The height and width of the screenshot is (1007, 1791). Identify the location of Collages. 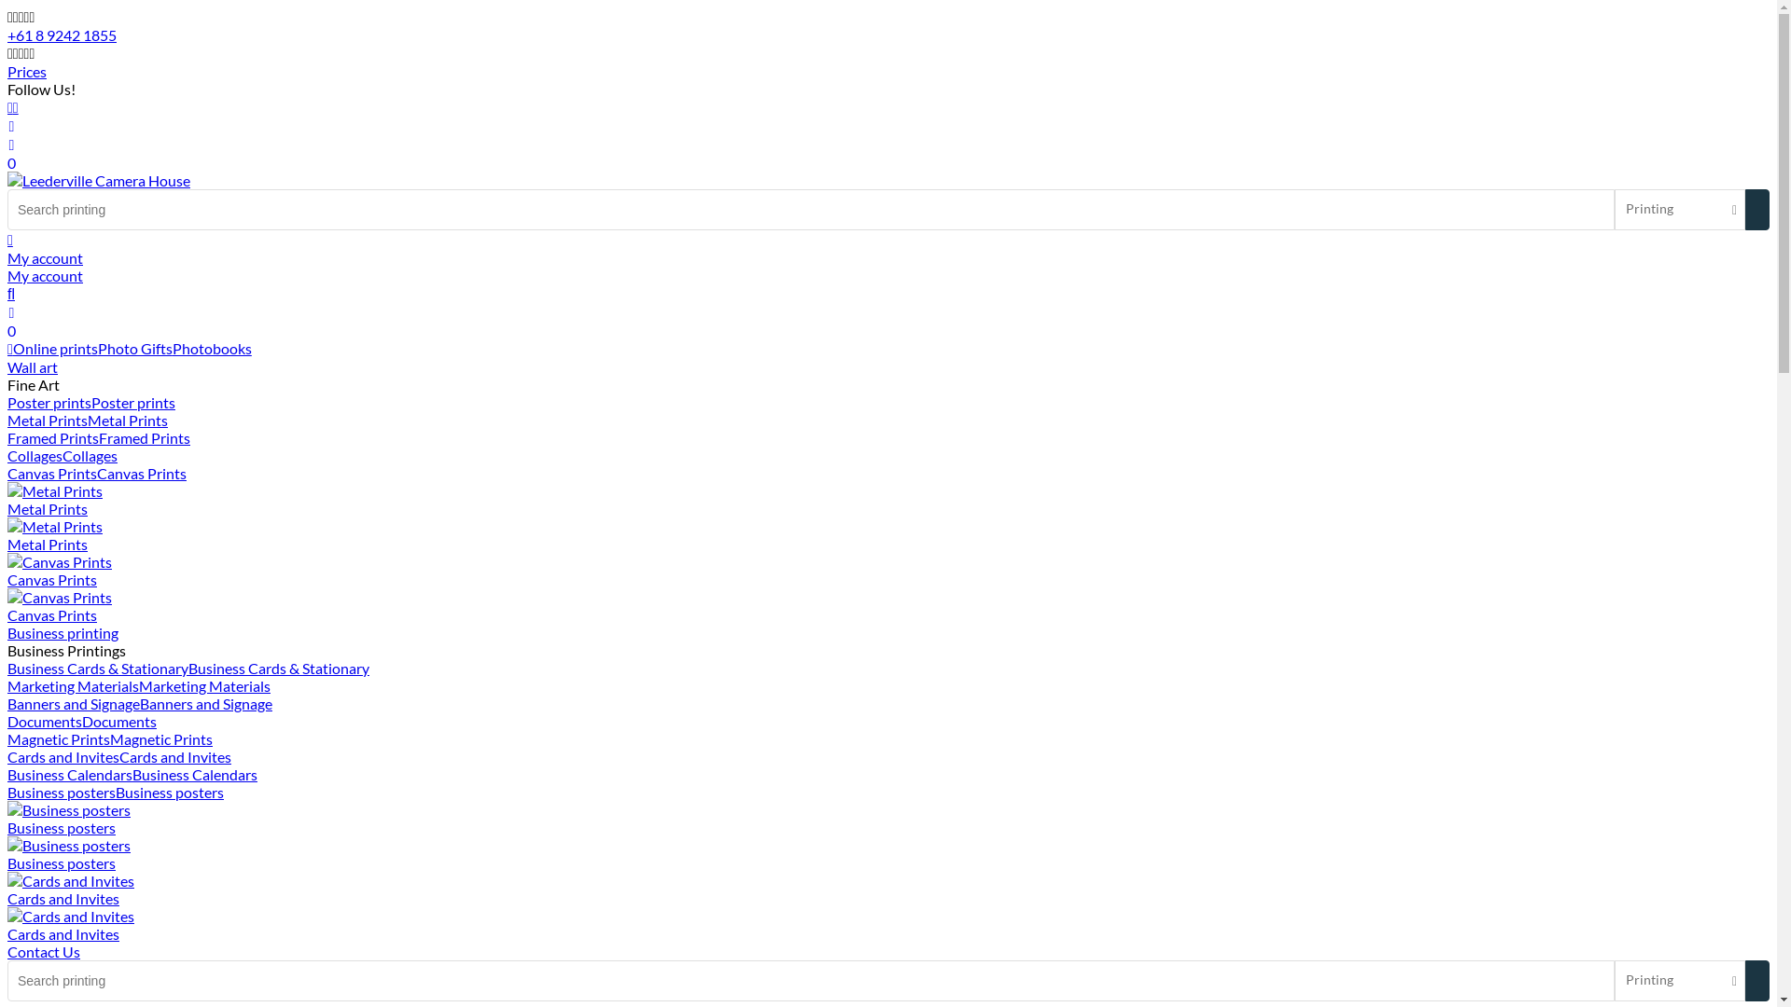
(35, 455).